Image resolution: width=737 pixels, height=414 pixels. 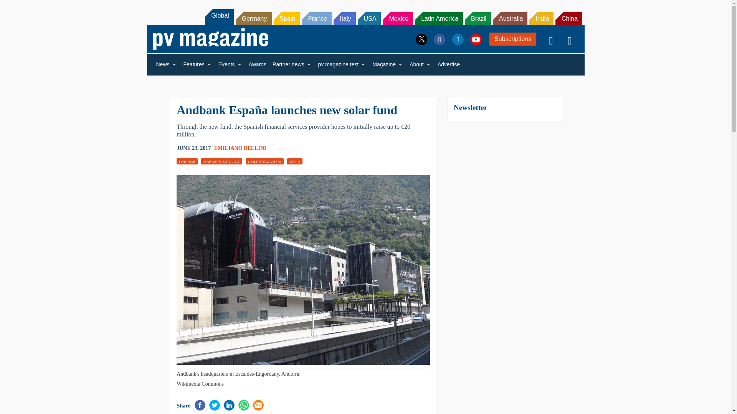 What do you see at coordinates (344, 18) in the screenshot?
I see `Italy` at bounding box center [344, 18].